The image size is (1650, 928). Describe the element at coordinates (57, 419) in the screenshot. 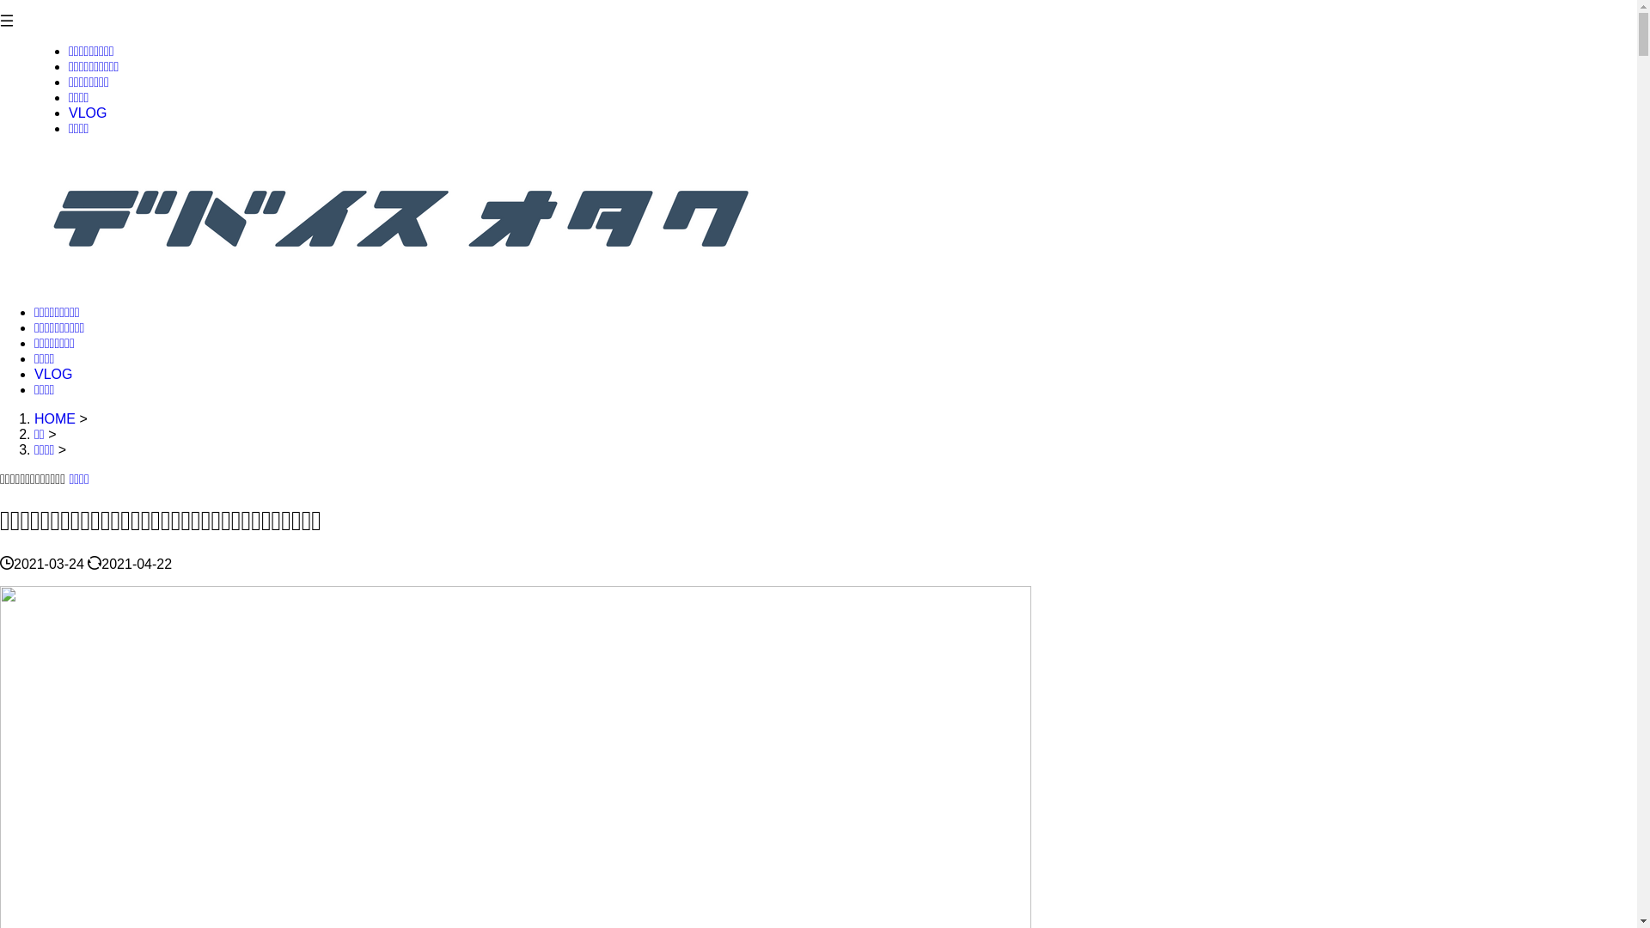

I see `HOME` at that location.